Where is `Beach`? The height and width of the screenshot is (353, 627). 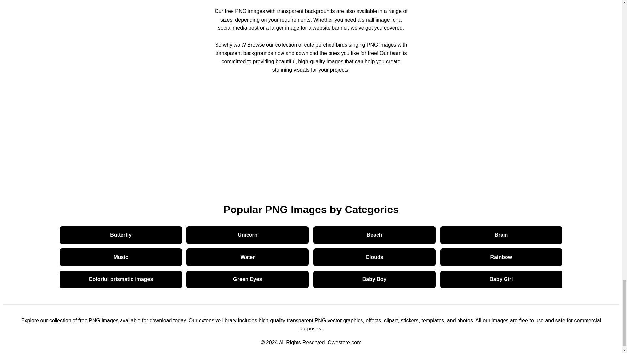 Beach is located at coordinates (375, 235).